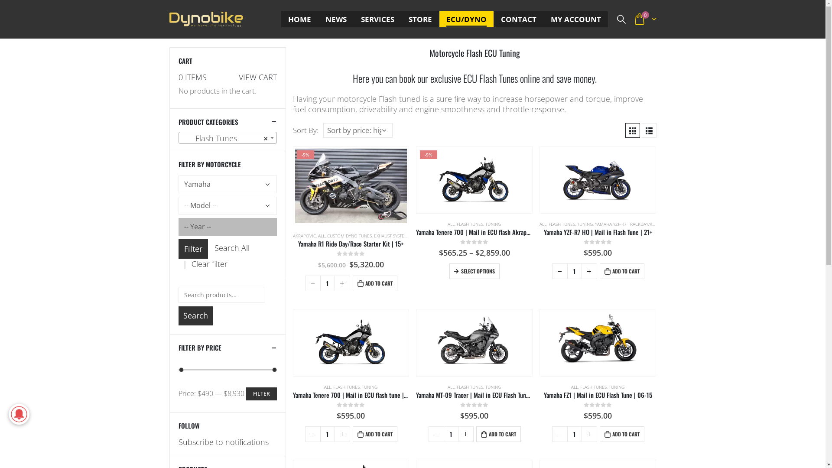  I want to click on ALL, so click(575, 387).